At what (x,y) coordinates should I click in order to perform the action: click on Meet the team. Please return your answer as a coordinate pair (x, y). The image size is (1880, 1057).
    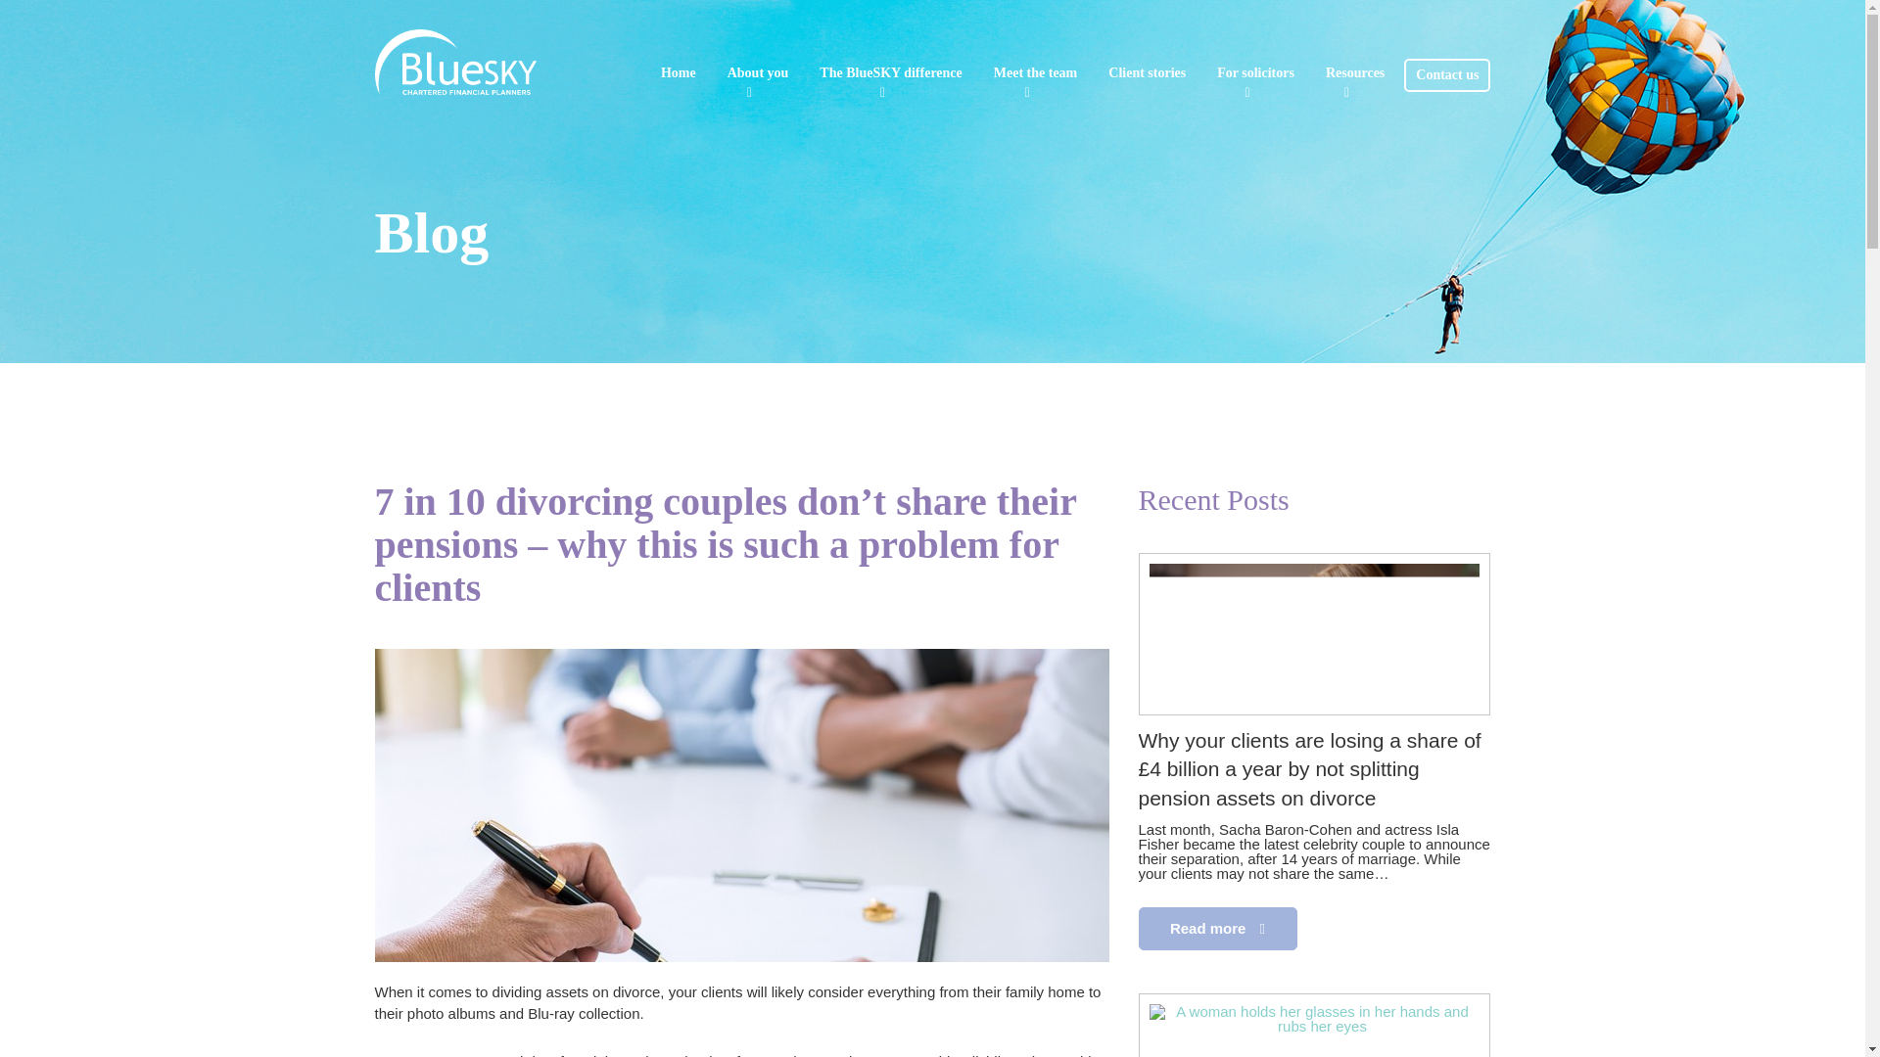
    Looking at the image, I should click on (1036, 72).